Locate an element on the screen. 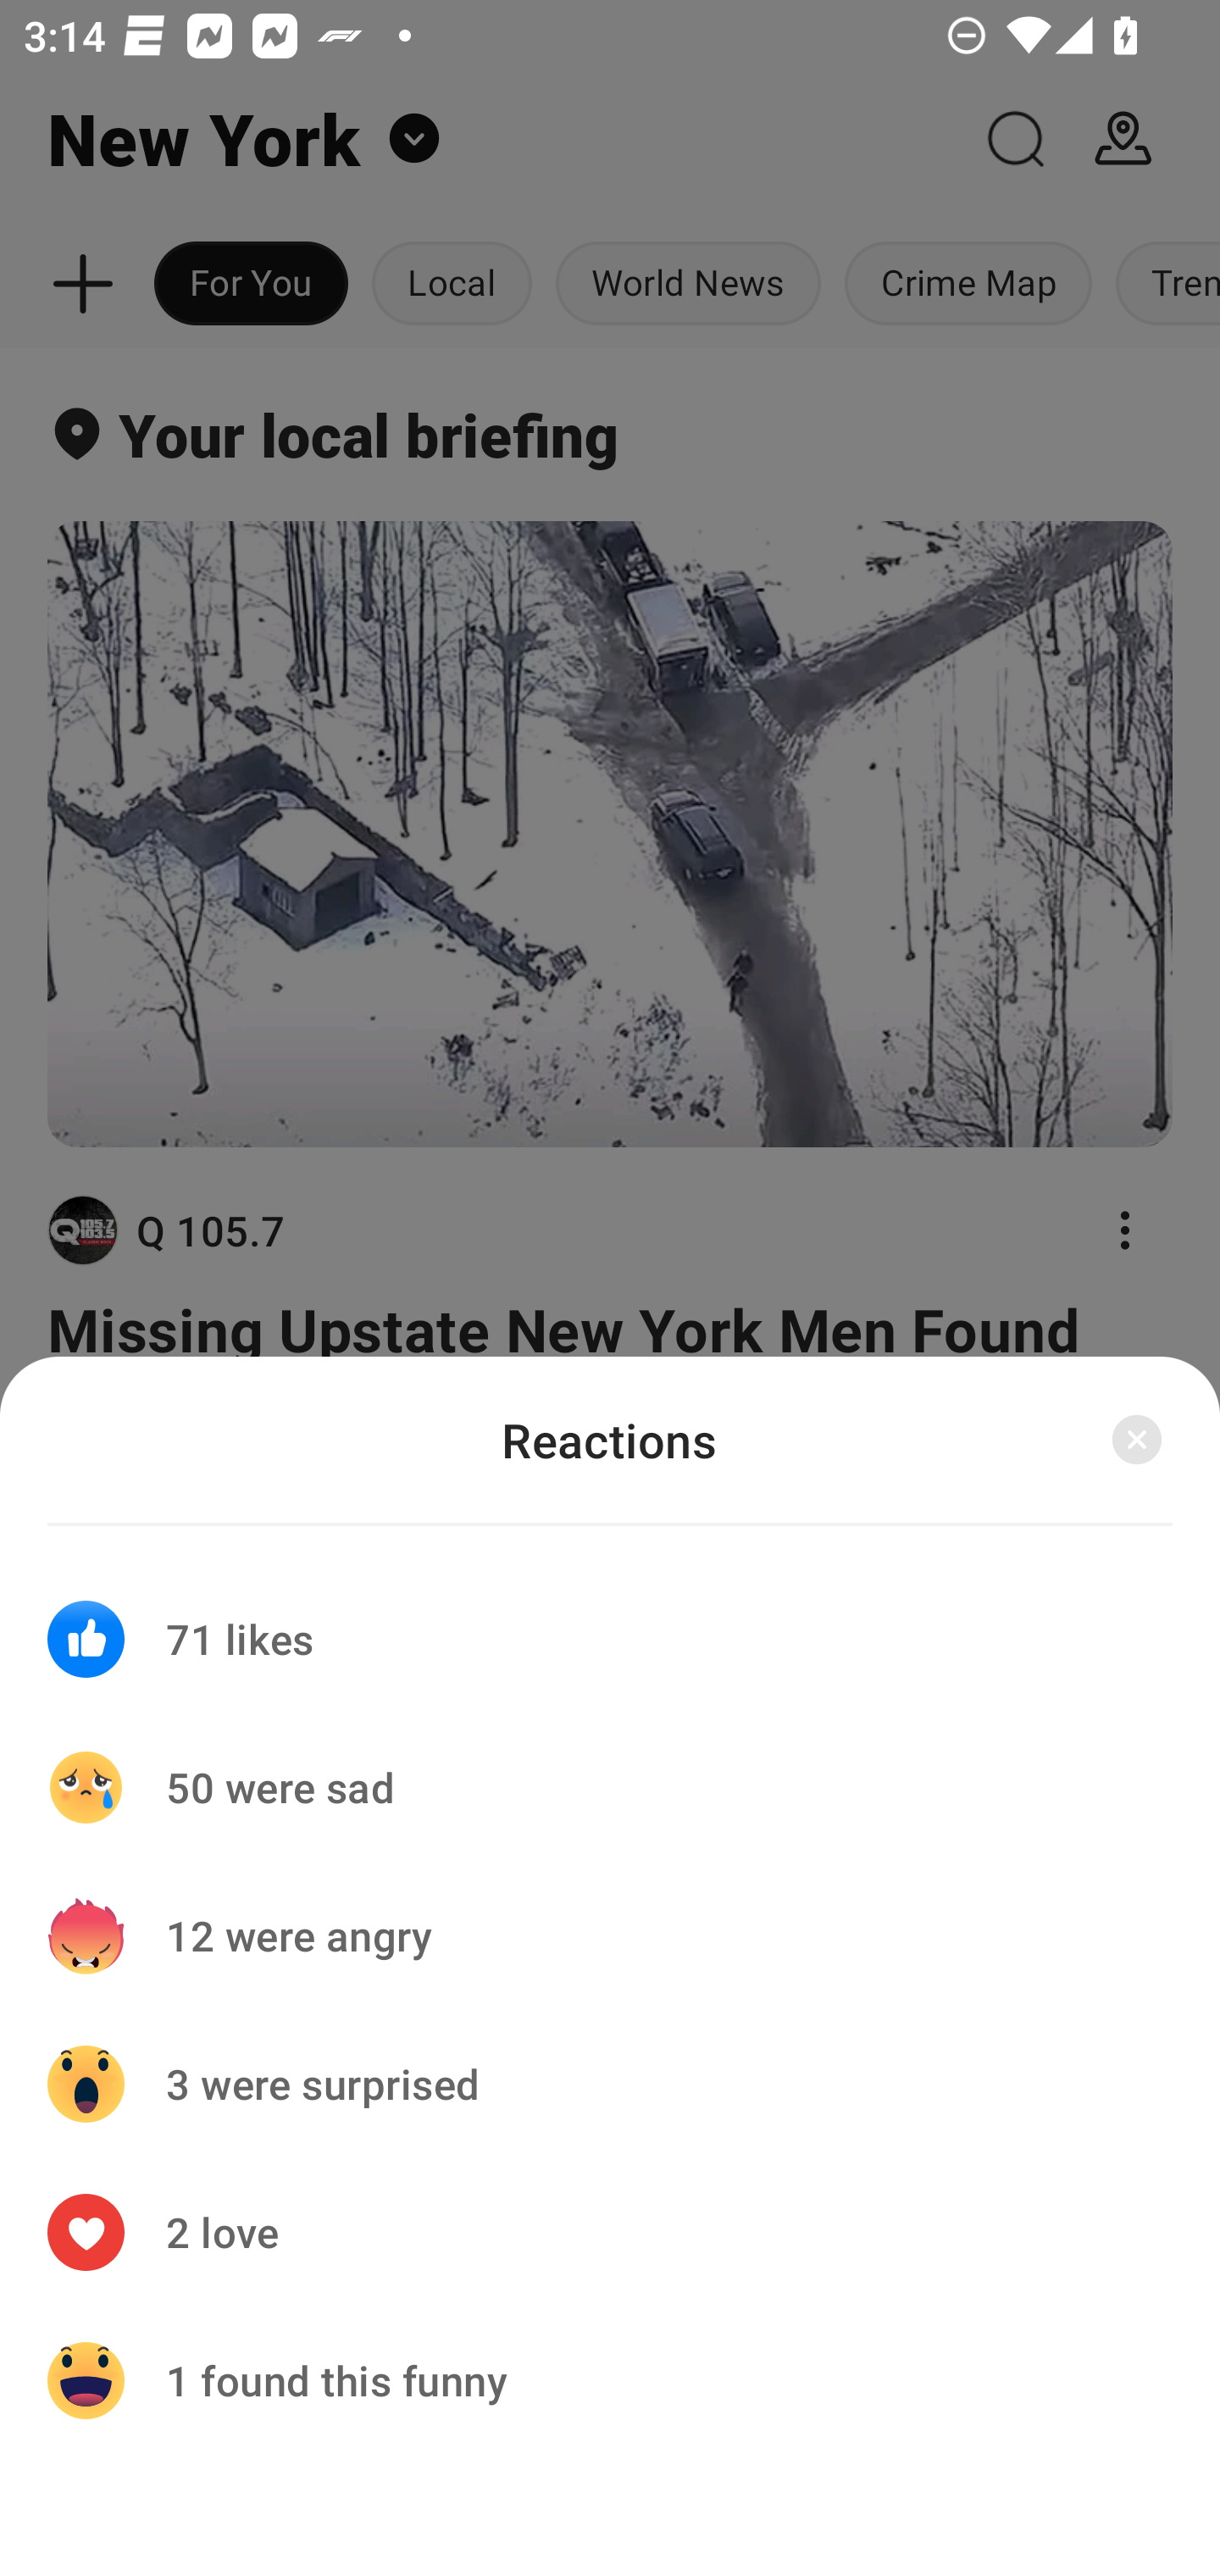 This screenshot has width=1220, height=2576. 71 likes is located at coordinates (610, 1618).